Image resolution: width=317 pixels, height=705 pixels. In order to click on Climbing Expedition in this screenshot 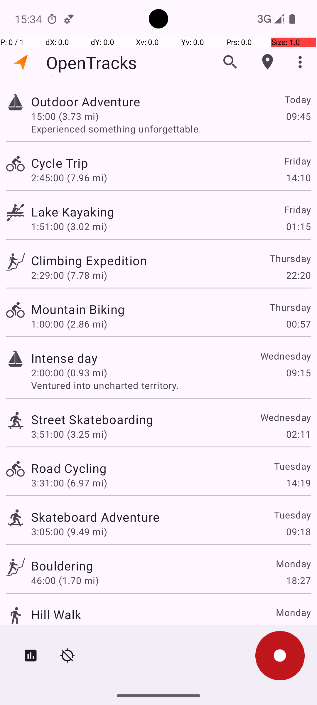, I will do `click(89, 260)`.